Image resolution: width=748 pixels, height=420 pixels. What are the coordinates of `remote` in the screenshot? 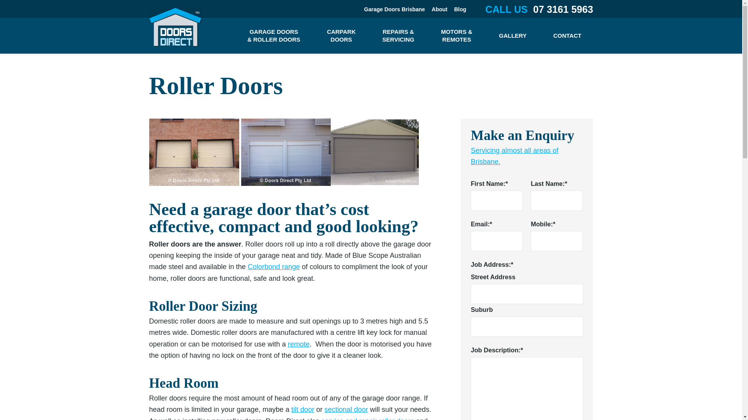 It's located at (298, 344).